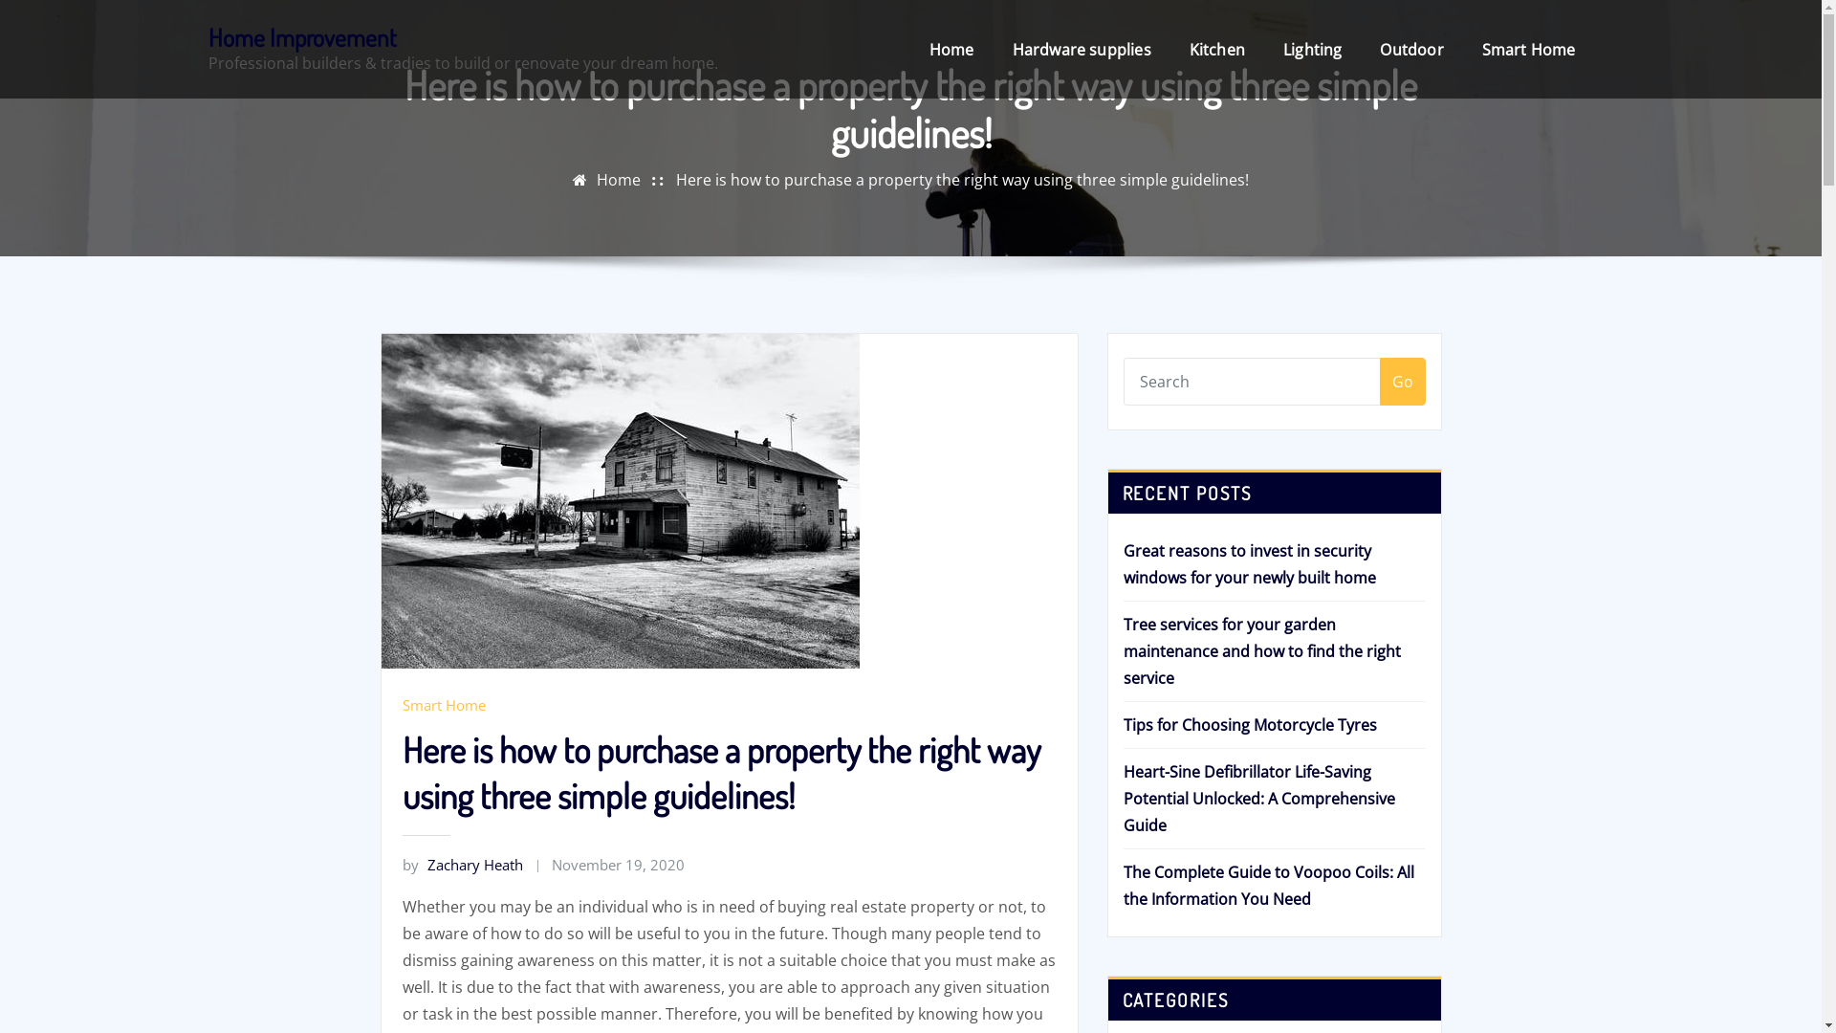  What do you see at coordinates (952, 50) in the screenshot?
I see `Home` at bounding box center [952, 50].